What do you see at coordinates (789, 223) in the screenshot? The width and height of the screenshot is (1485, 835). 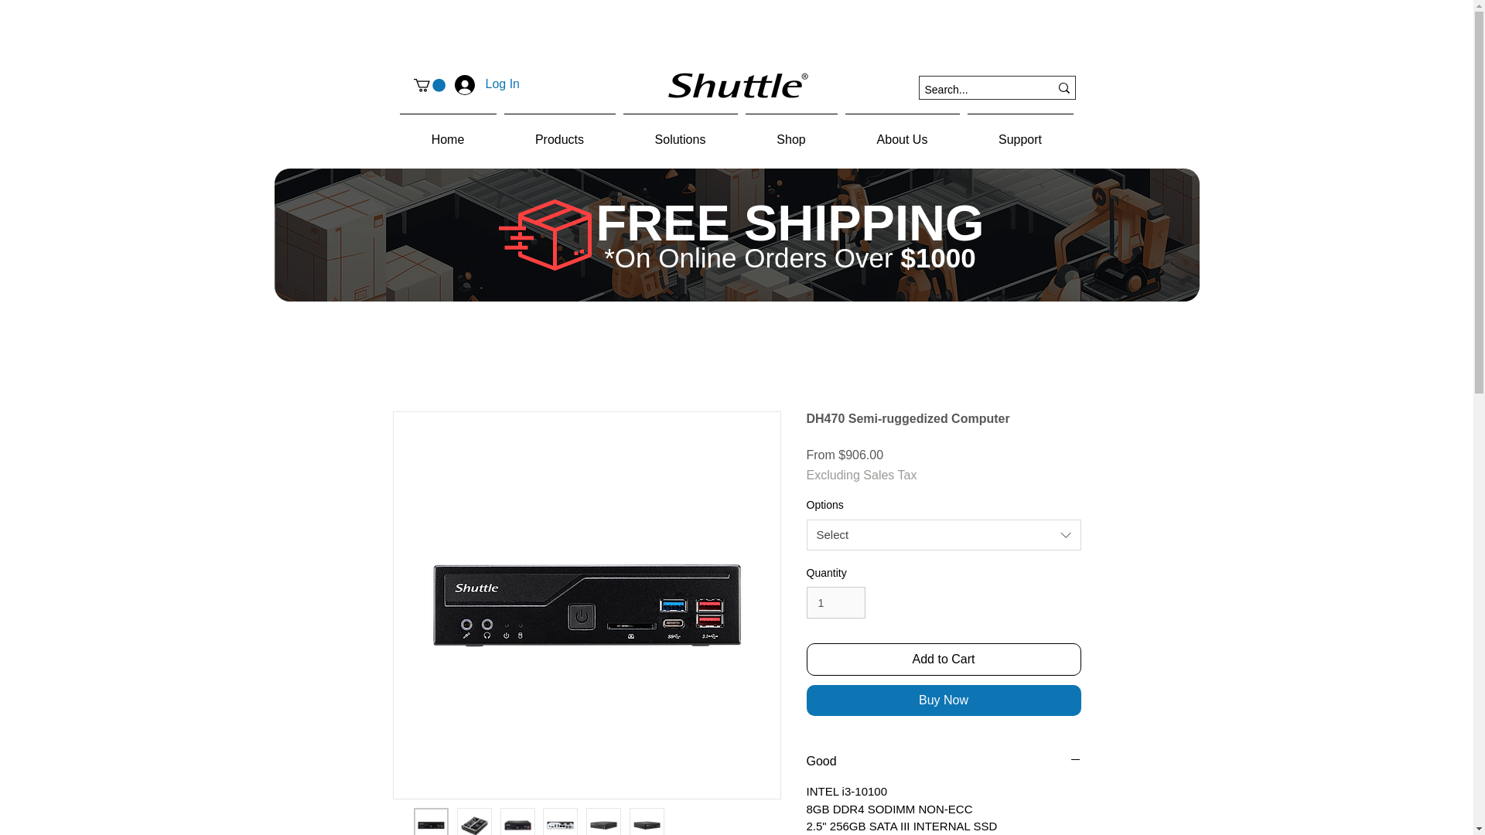 I see `FREE SHIPPING` at bounding box center [789, 223].